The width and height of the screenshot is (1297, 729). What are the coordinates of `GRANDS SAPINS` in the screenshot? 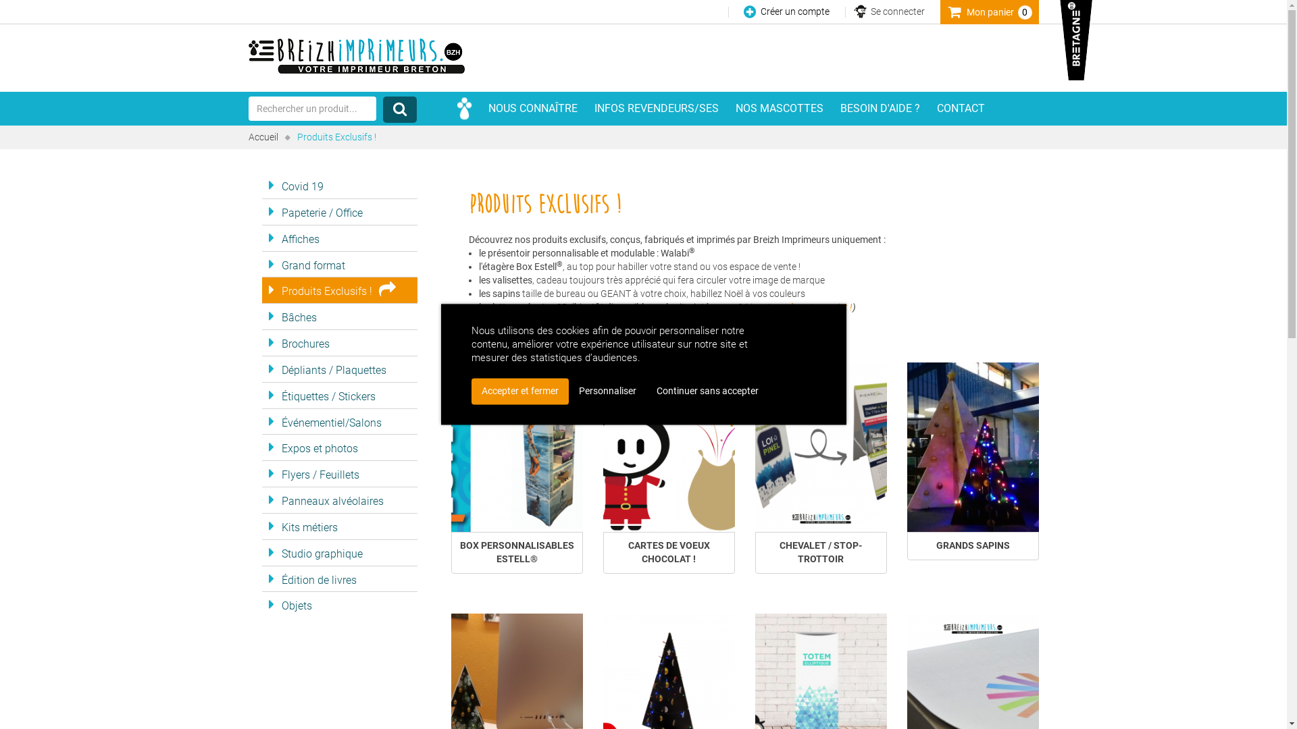 It's located at (973, 546).